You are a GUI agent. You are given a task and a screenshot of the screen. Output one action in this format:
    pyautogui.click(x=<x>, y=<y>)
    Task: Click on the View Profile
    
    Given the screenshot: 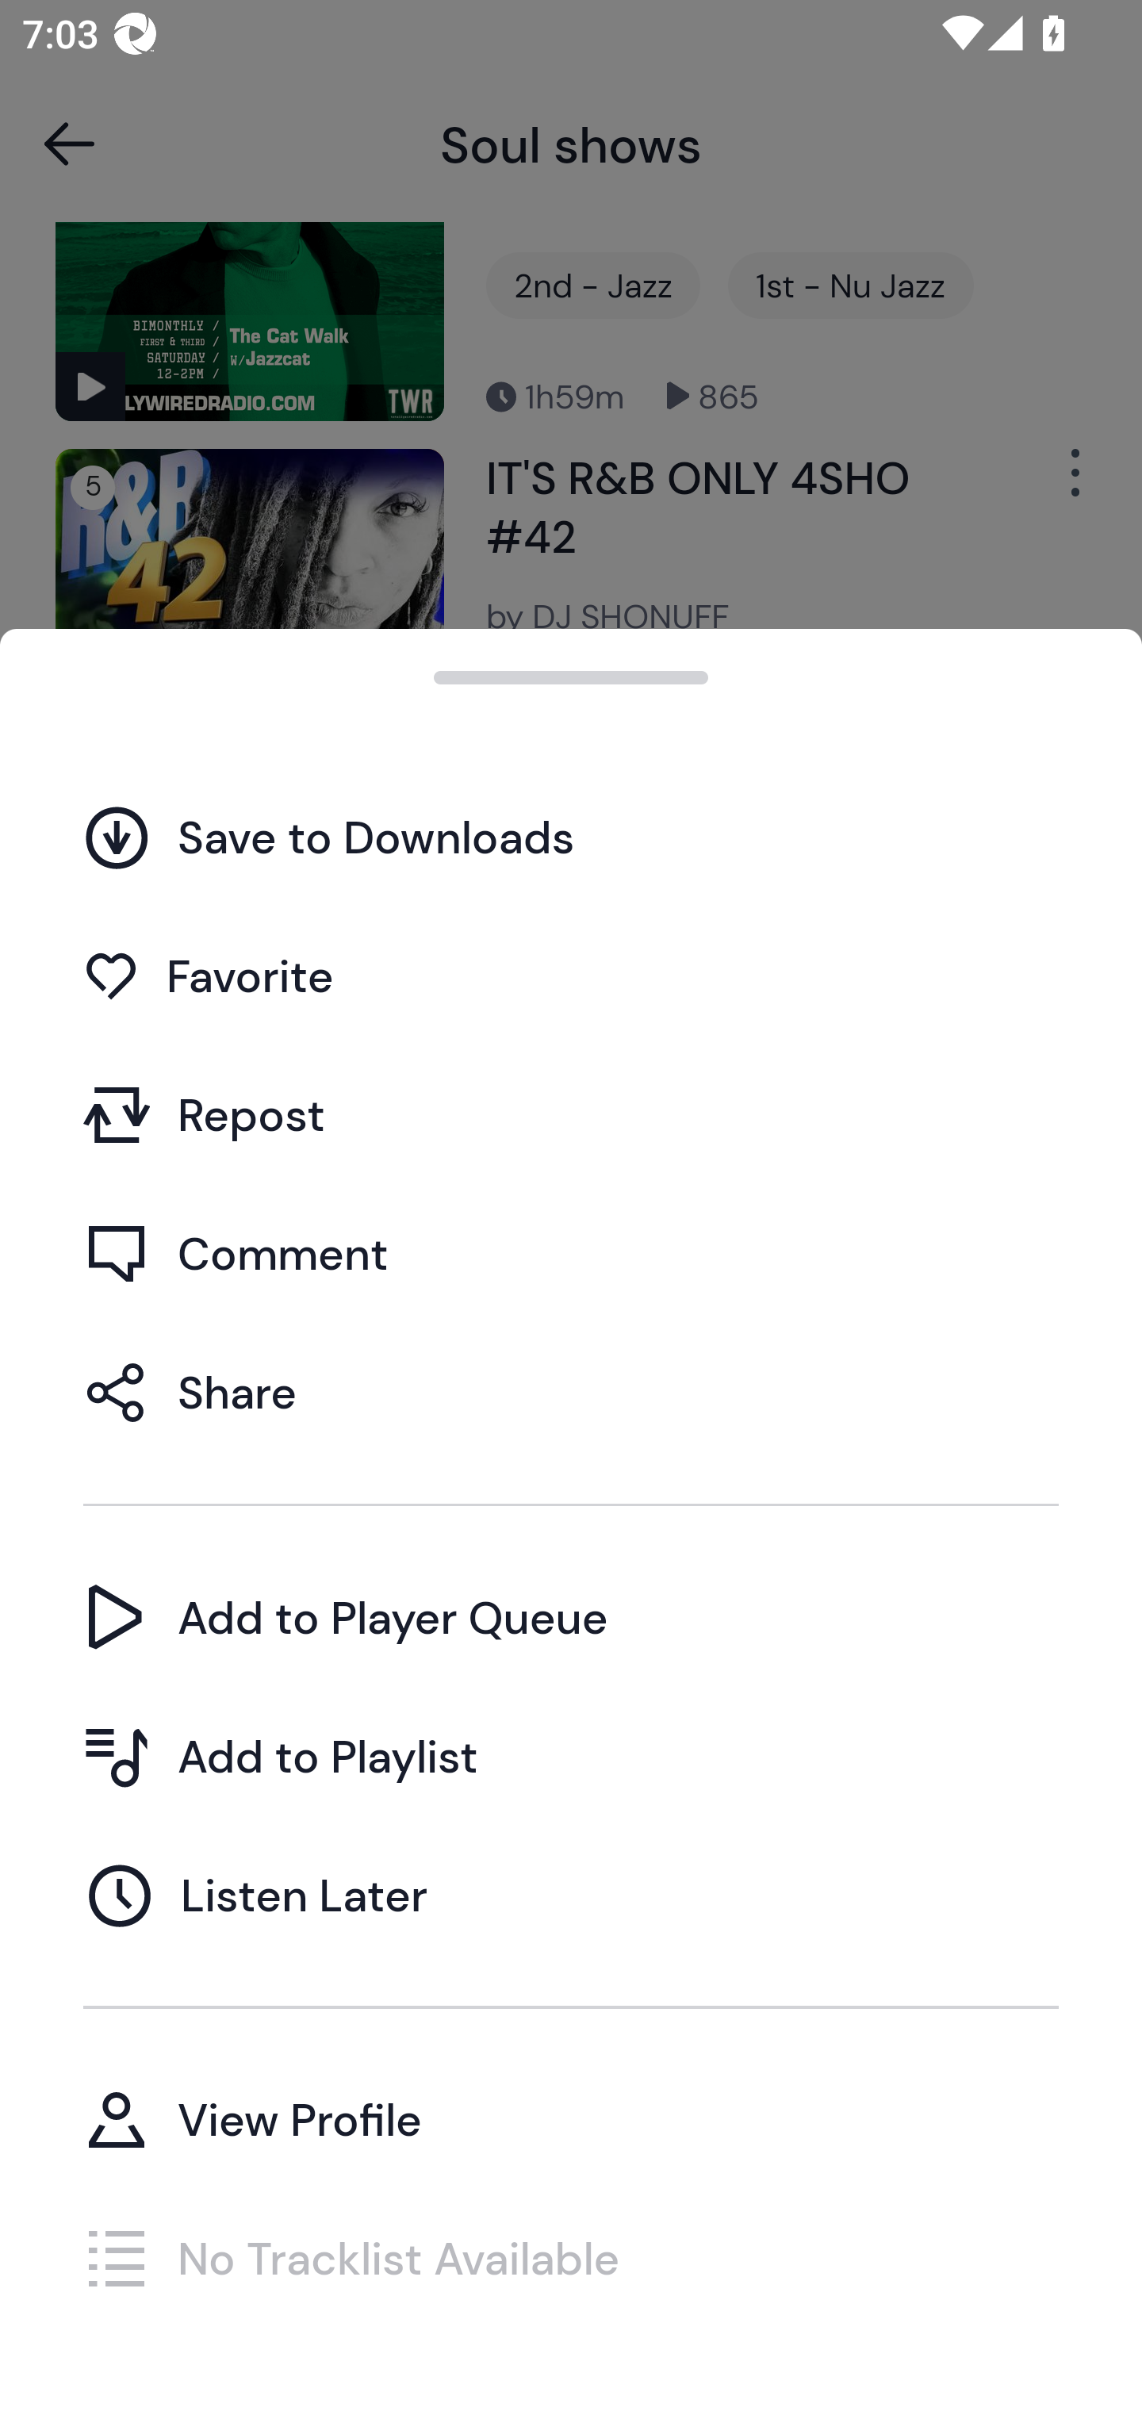 What is the action you would take?
    pyautogui.click(x=571, y=2119)
    